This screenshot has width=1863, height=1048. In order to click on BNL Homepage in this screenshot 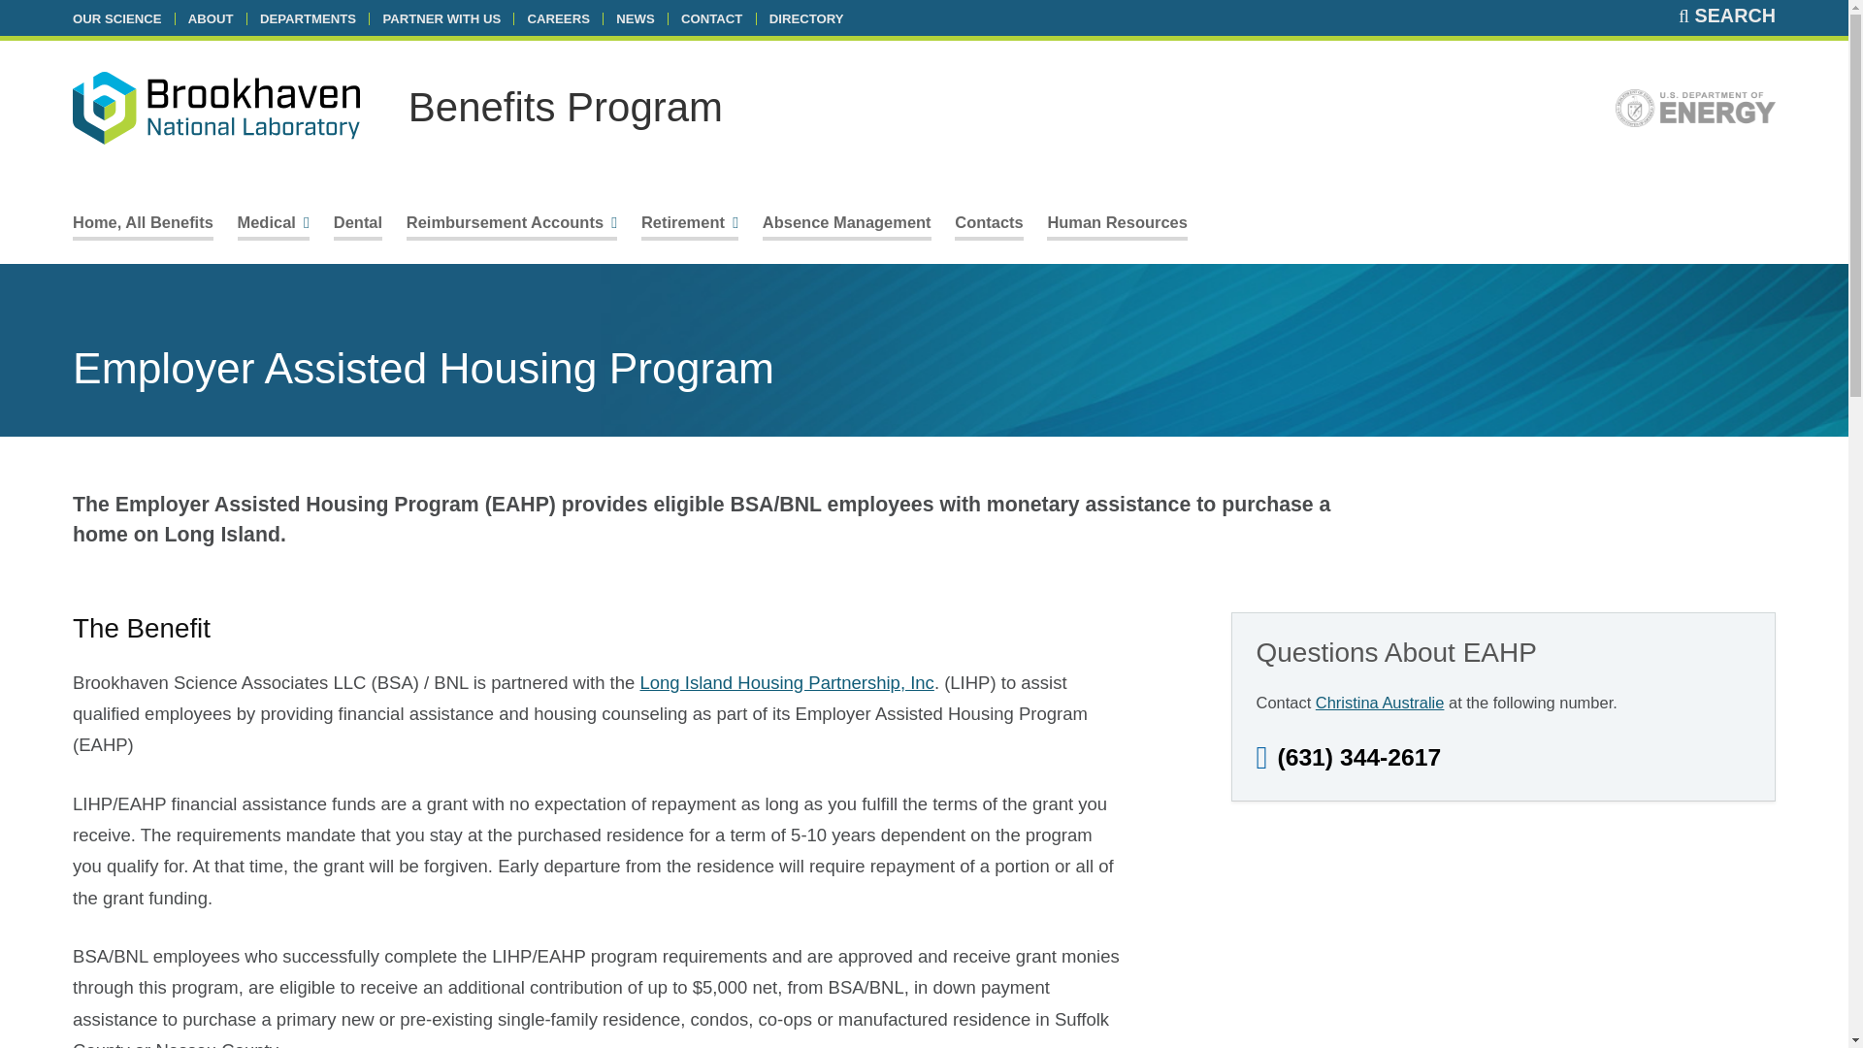, I will do `click(215, 107)`.